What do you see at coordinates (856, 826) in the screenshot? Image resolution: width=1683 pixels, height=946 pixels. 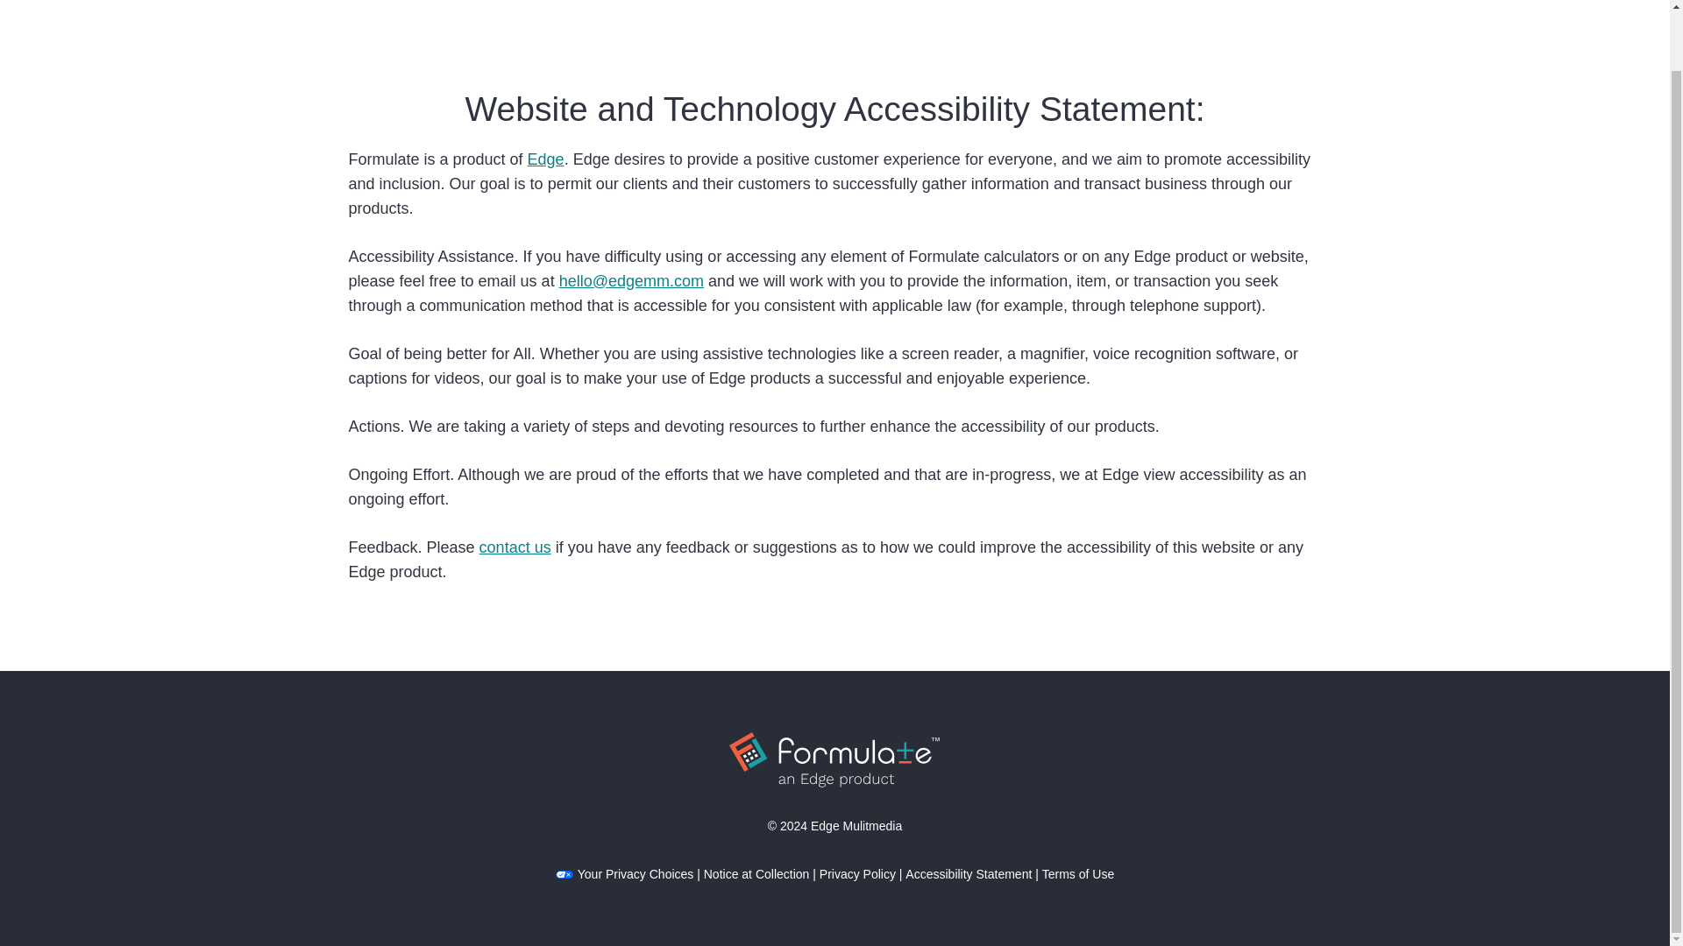 I see `Edge Mulitmedia` at bounding box center [856, 826].